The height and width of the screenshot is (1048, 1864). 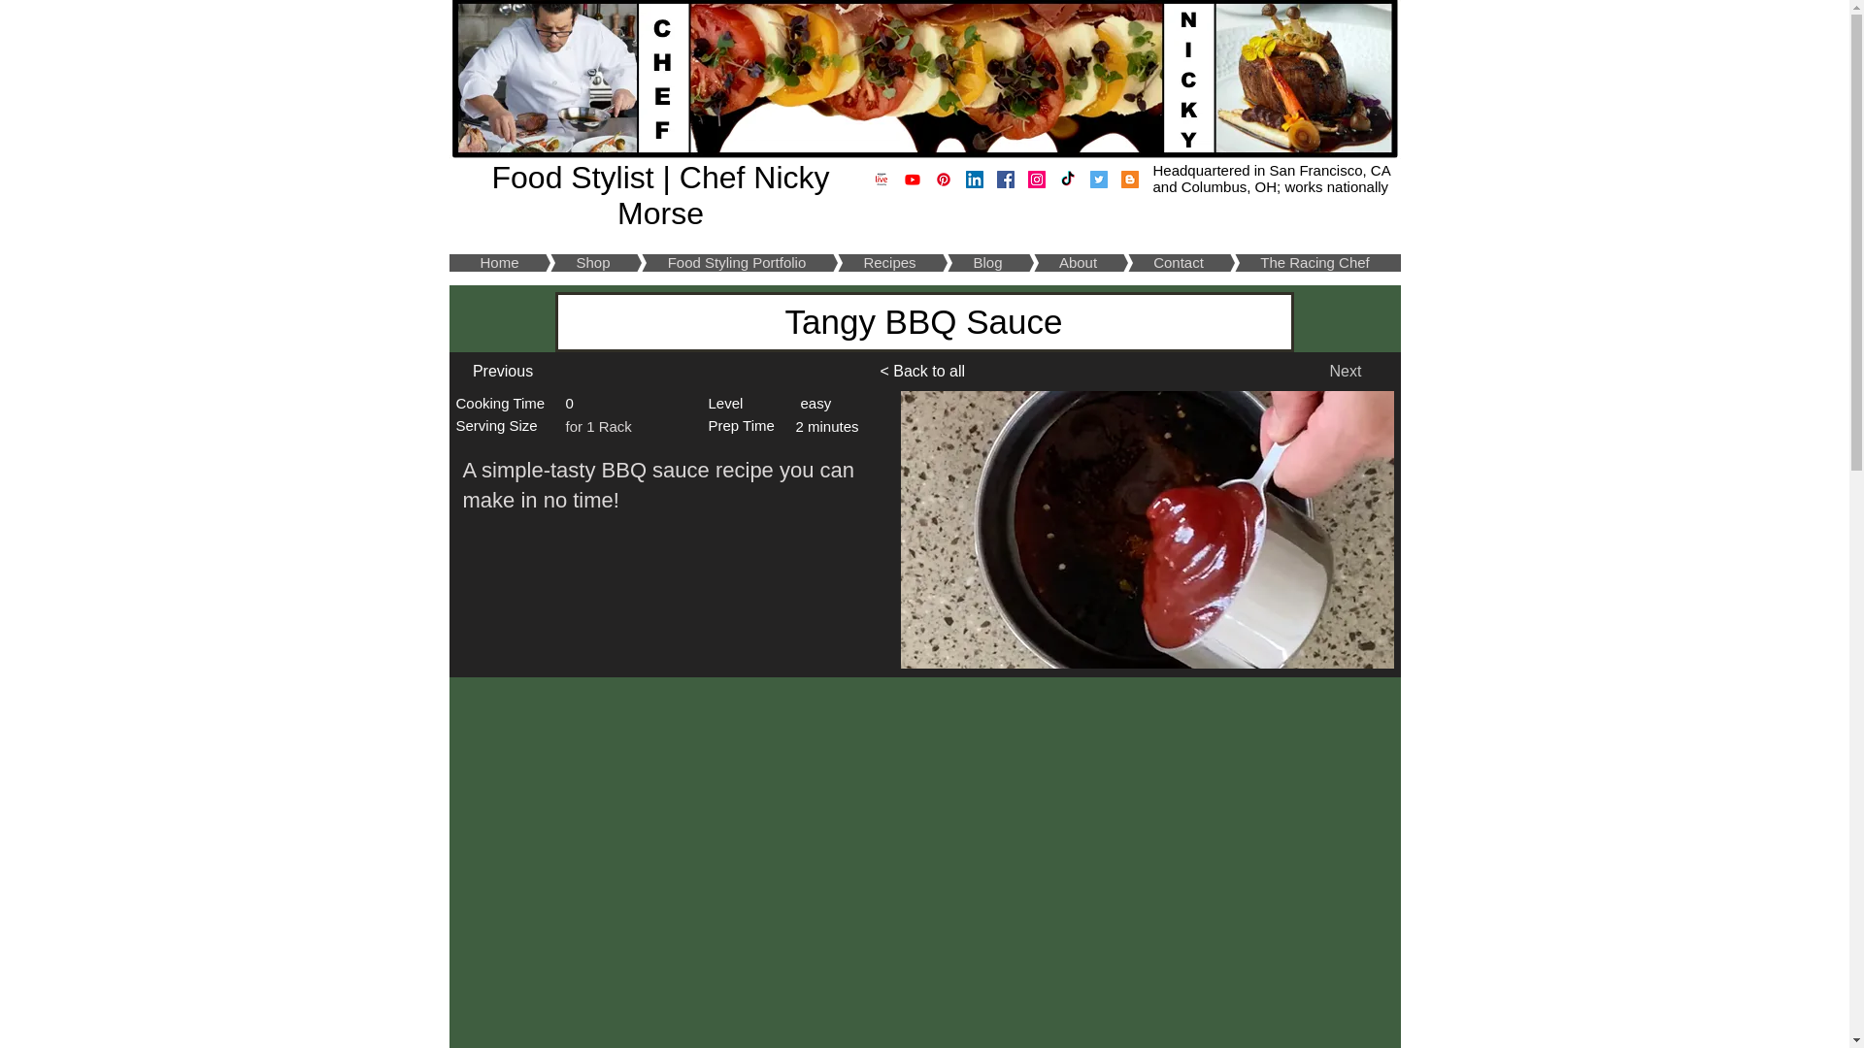 What do you see at coordinates (860, 262) in the screenshot?
I see `Recipes` at bounding box center [860, 262].